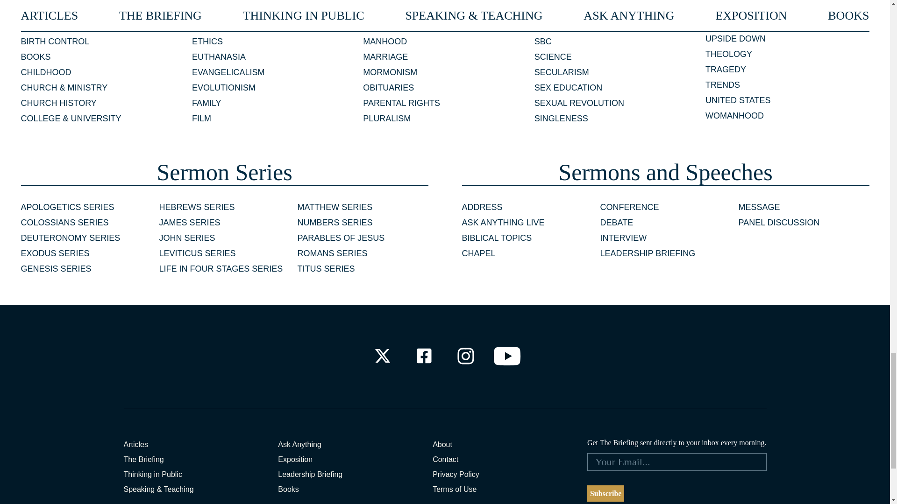 This screenshot has height=504, width=897. What do you see at coordinates (382, 356) in the screenshot?
I see `Check out our X Profile` at bounding box center [382, 356].